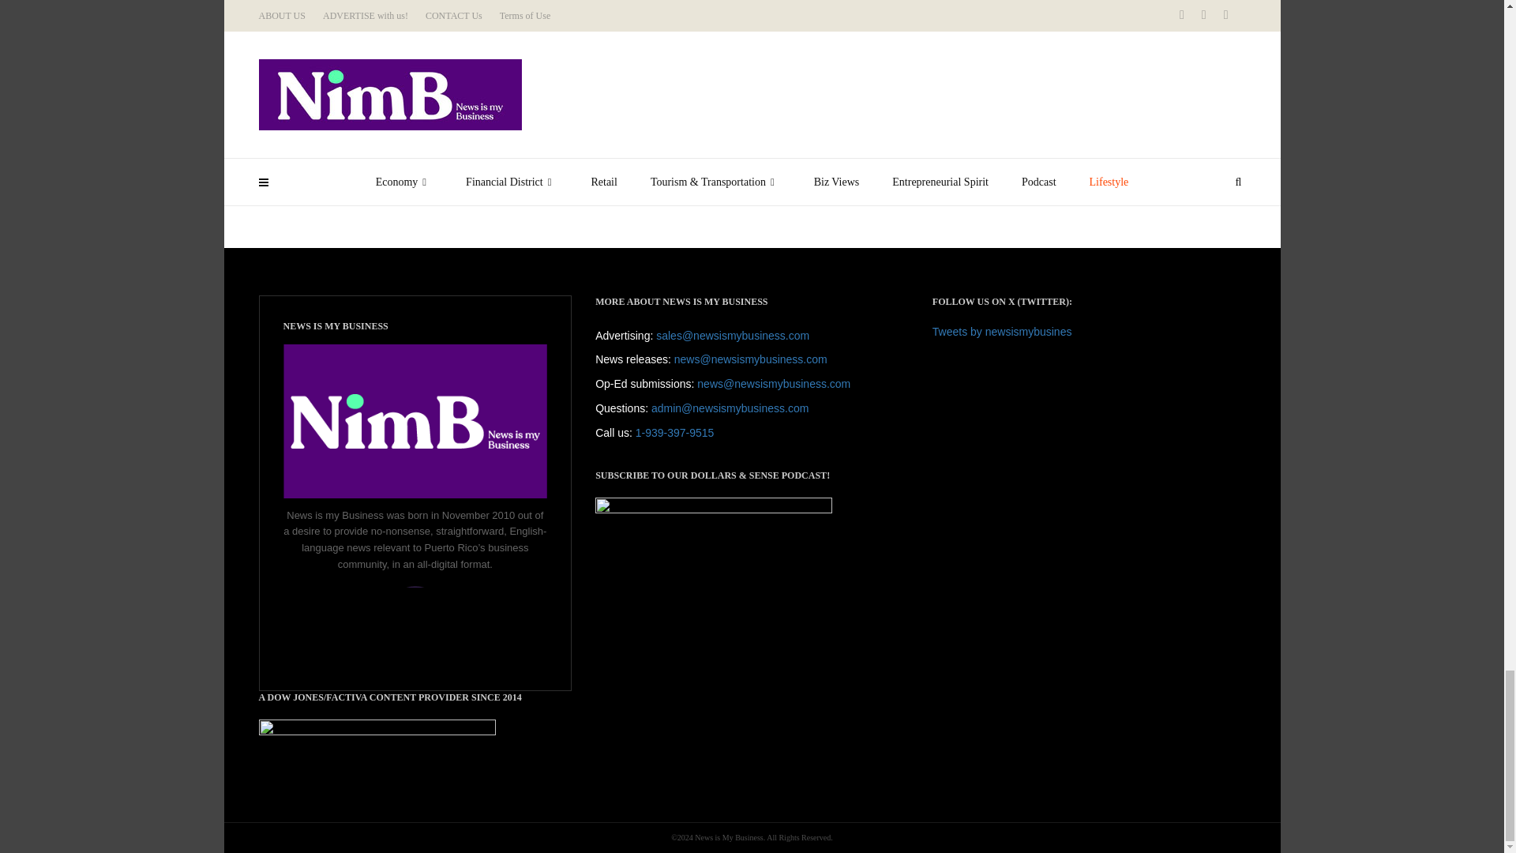  What do you see at coordinates (322, 169) in the screenshot?
I see `Post Comment` at bounding box center [322, 169].